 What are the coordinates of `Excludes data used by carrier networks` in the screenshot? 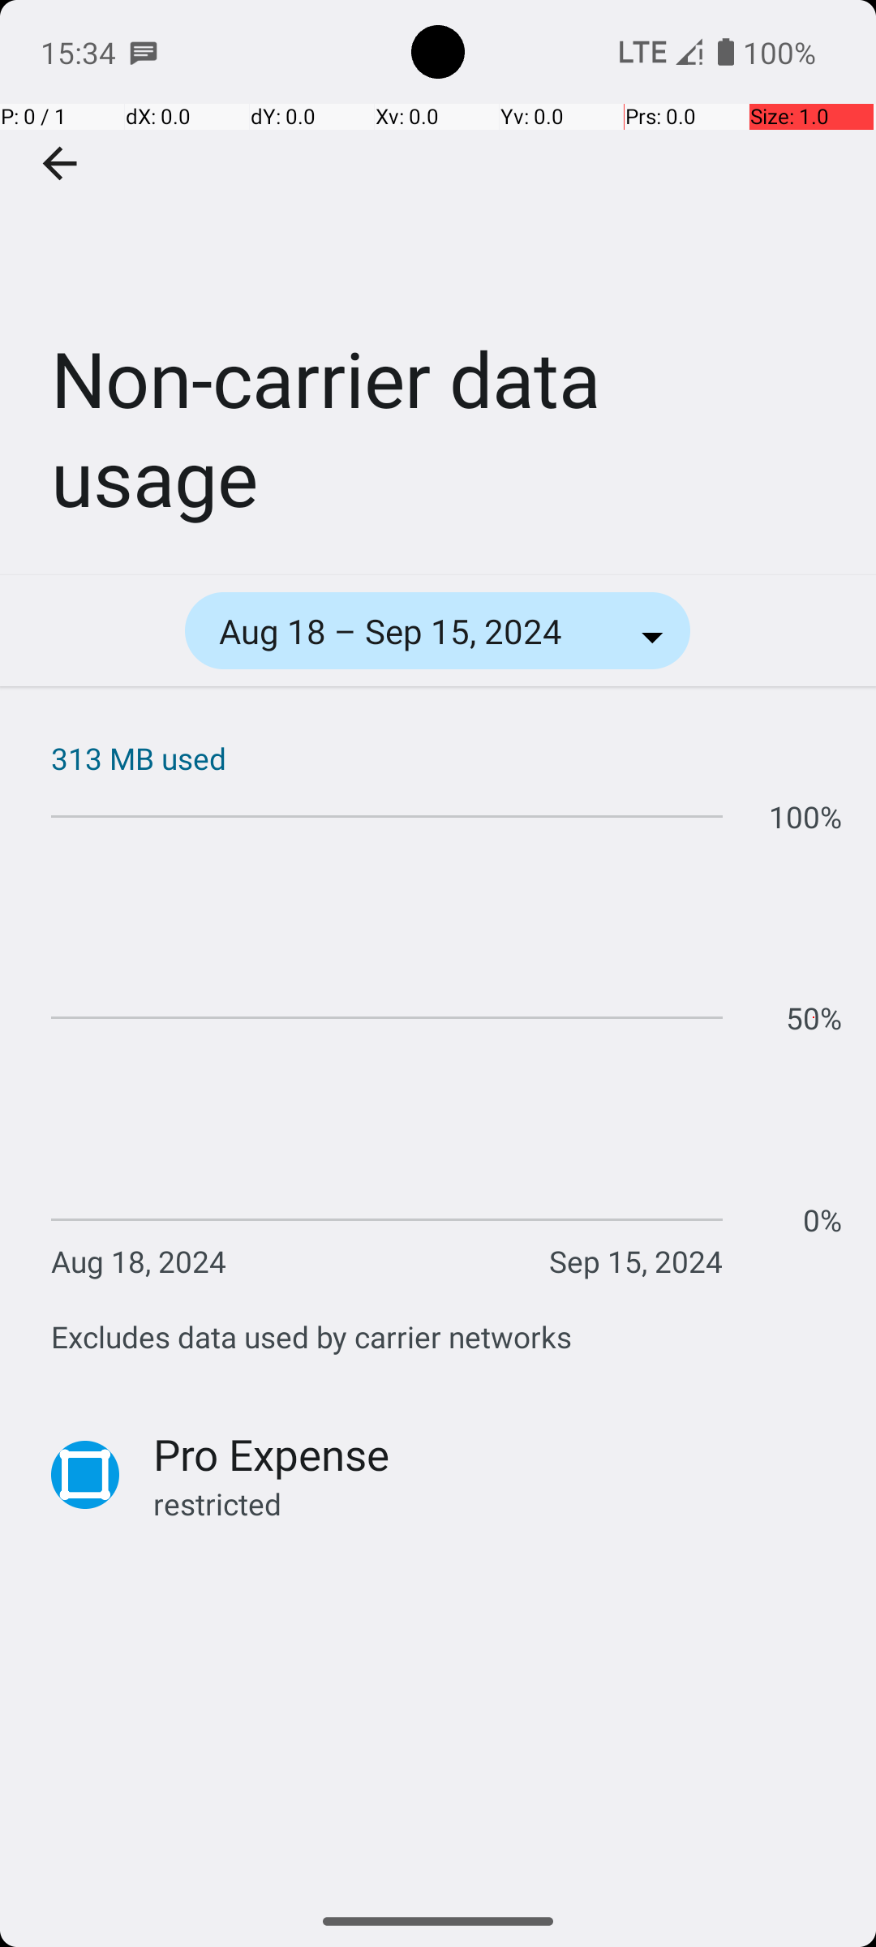 It's located at (311, 1337).